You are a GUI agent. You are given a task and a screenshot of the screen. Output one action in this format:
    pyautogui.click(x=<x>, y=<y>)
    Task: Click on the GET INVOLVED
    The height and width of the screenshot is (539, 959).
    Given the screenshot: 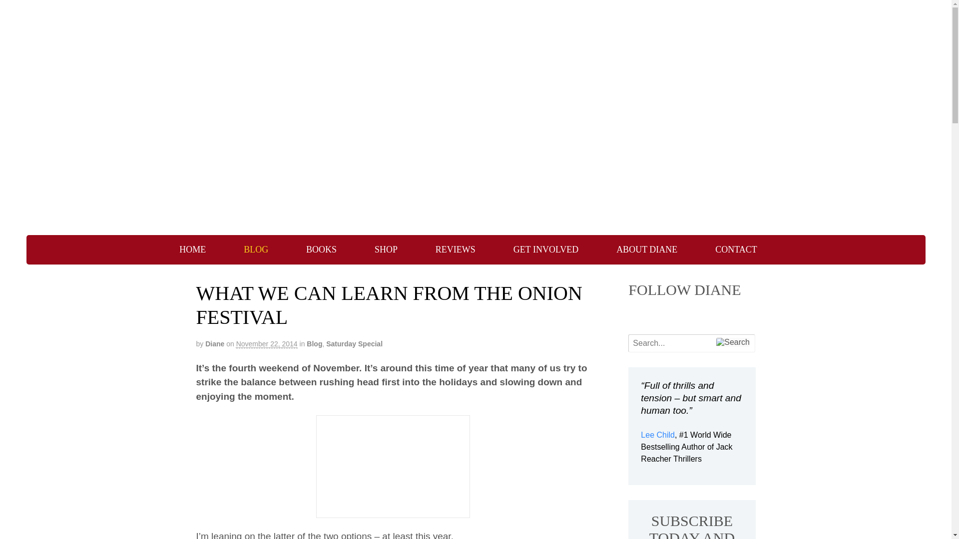 What is the action you would take?
    pyautogui.click(x=546, y=250)
    